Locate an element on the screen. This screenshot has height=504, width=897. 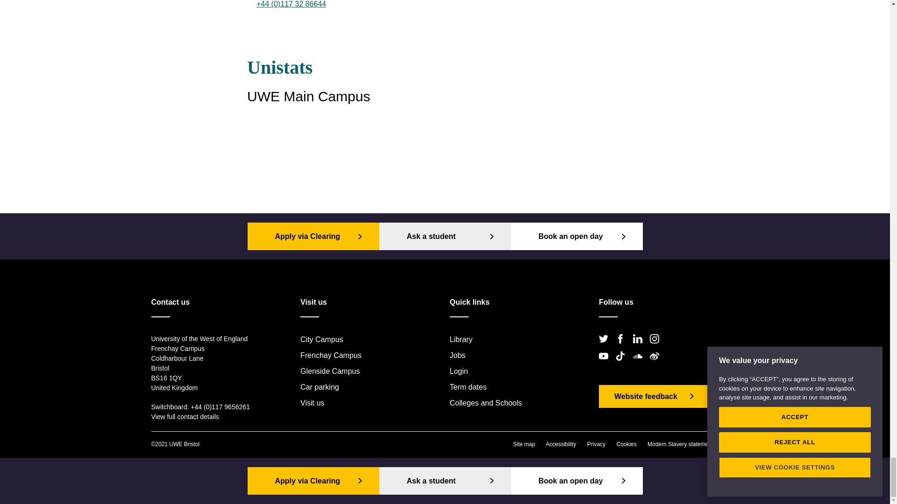
Weibo is located at coordinates (657, 364).